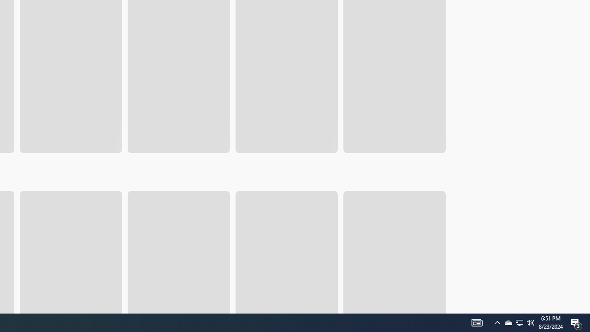 This screenshot has height=332, width=590. I want to click on AutomationID: LeftScrollButton, so click(421, 209).